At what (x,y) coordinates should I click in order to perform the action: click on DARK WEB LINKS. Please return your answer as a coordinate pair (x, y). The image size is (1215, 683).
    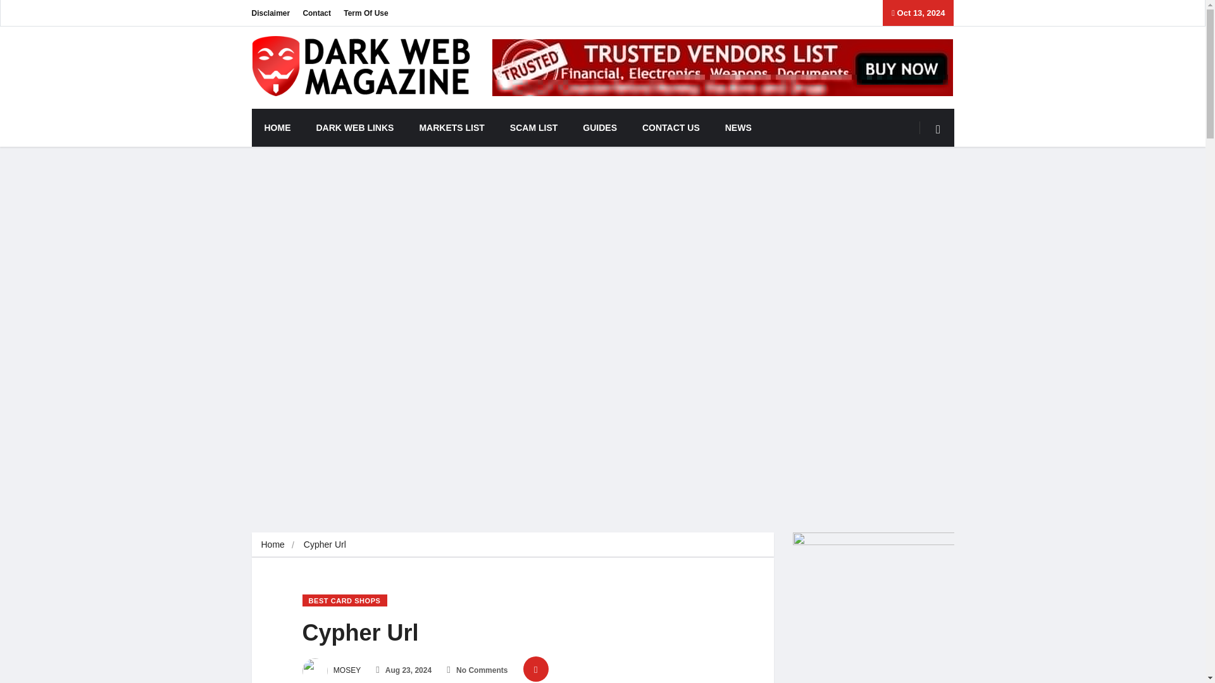
    Looking at the image, I should click on (356, 128).